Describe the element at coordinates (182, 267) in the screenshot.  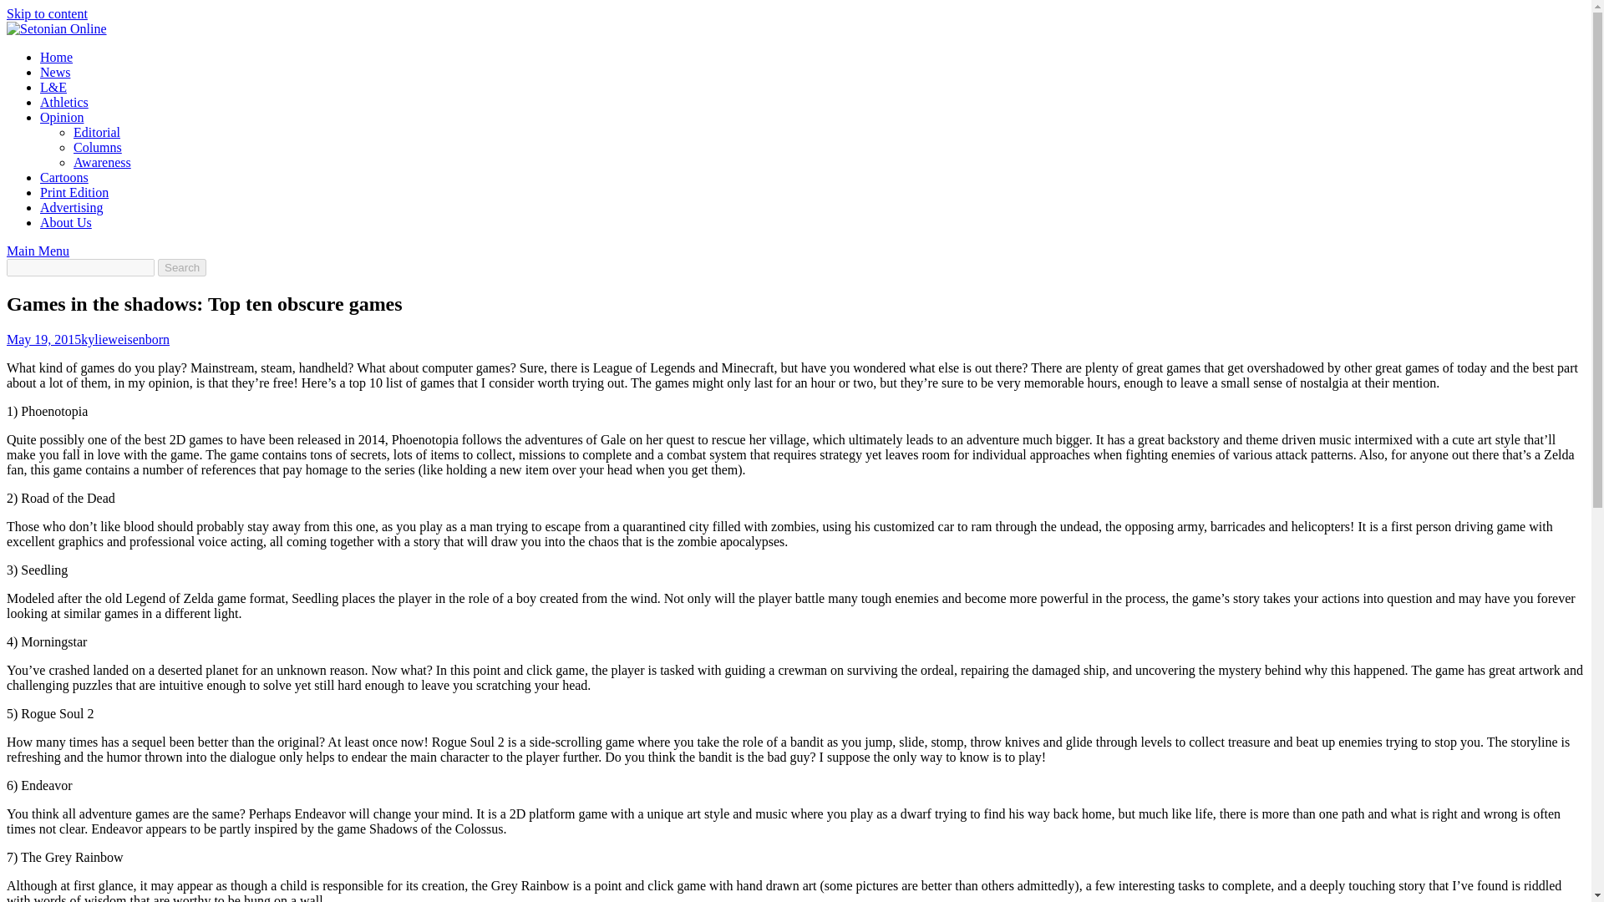
I see `Search` at that location.